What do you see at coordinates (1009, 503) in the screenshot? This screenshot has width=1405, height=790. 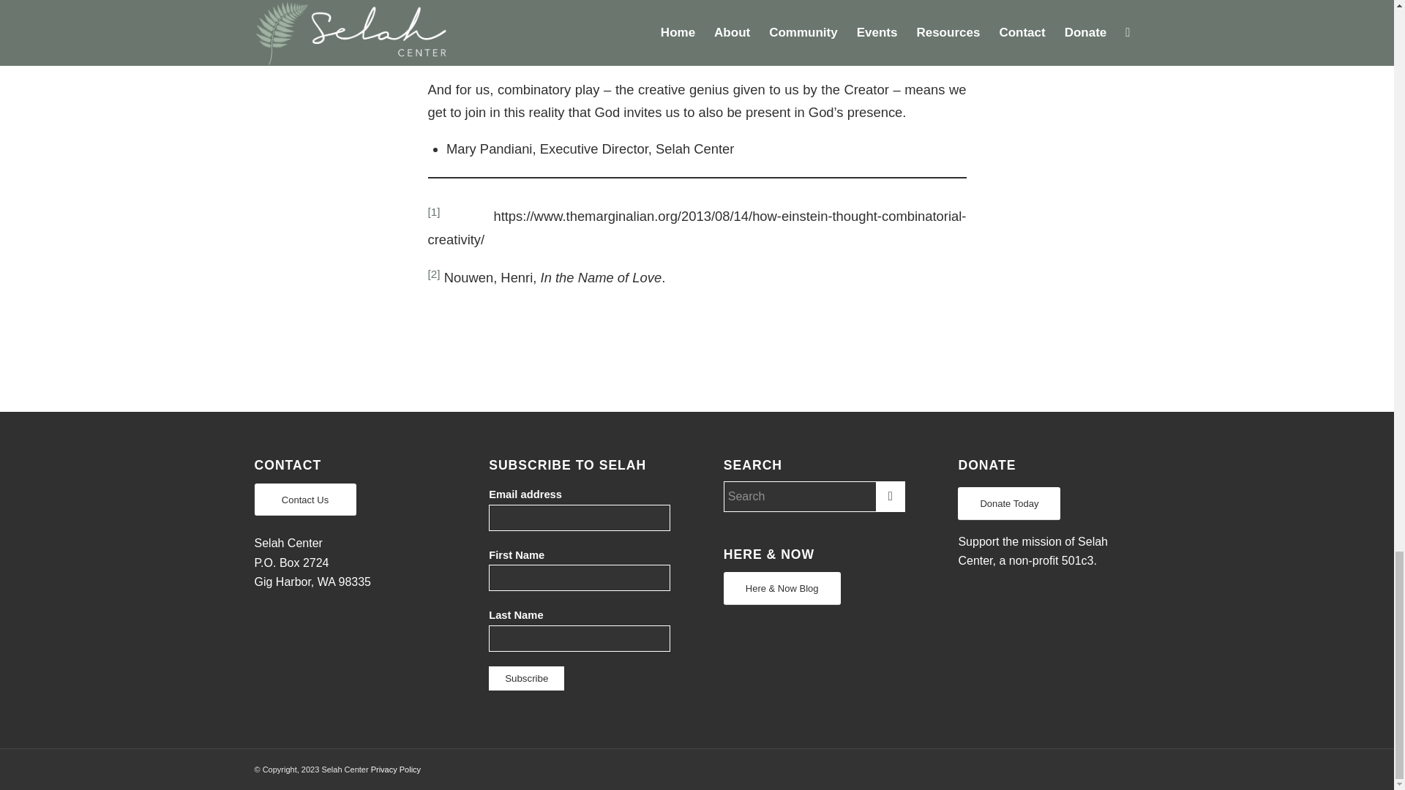 I see `Donate Today` at bounding box center [1009, 503].